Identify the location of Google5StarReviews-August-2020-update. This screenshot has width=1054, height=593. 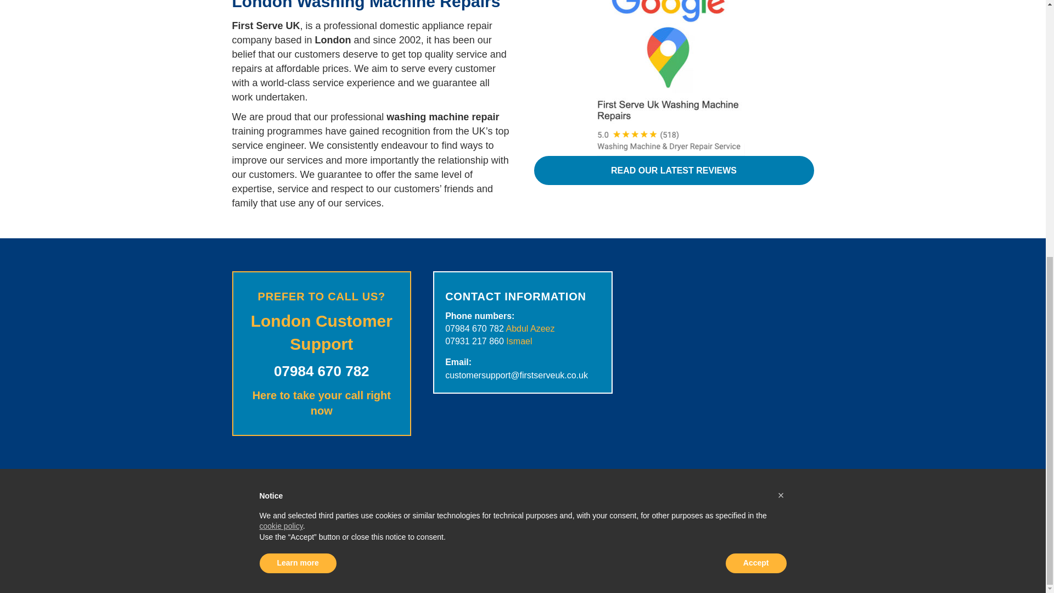
(668, 78).